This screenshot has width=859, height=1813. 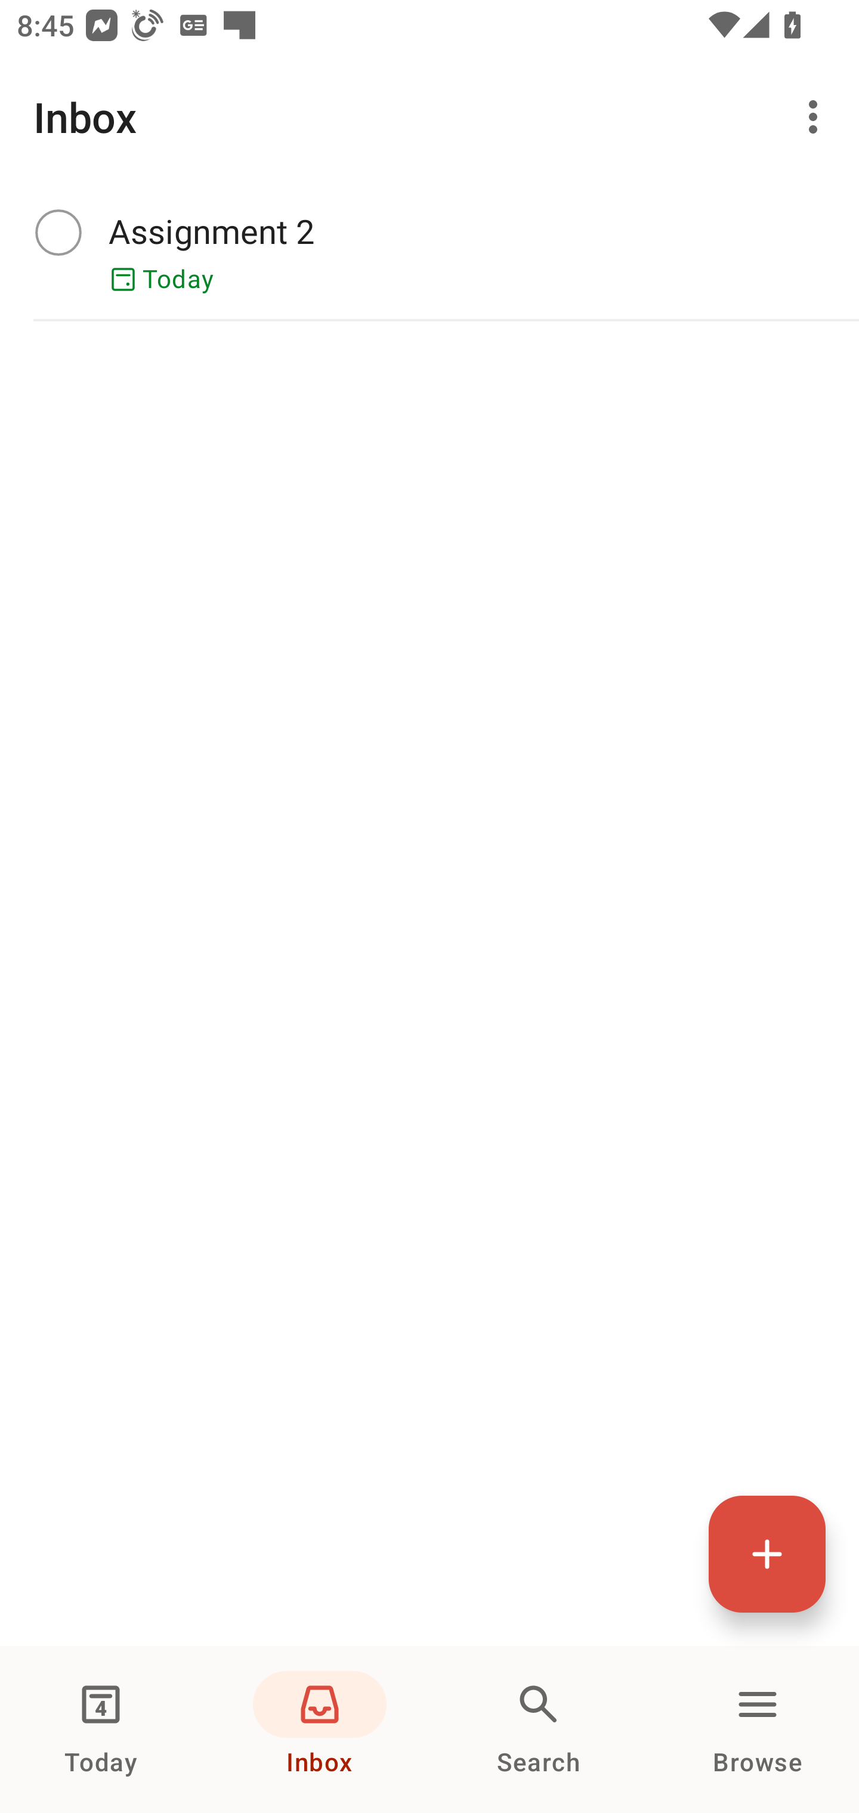 I want to click on Inbox More options, so click(x=429, y=117).